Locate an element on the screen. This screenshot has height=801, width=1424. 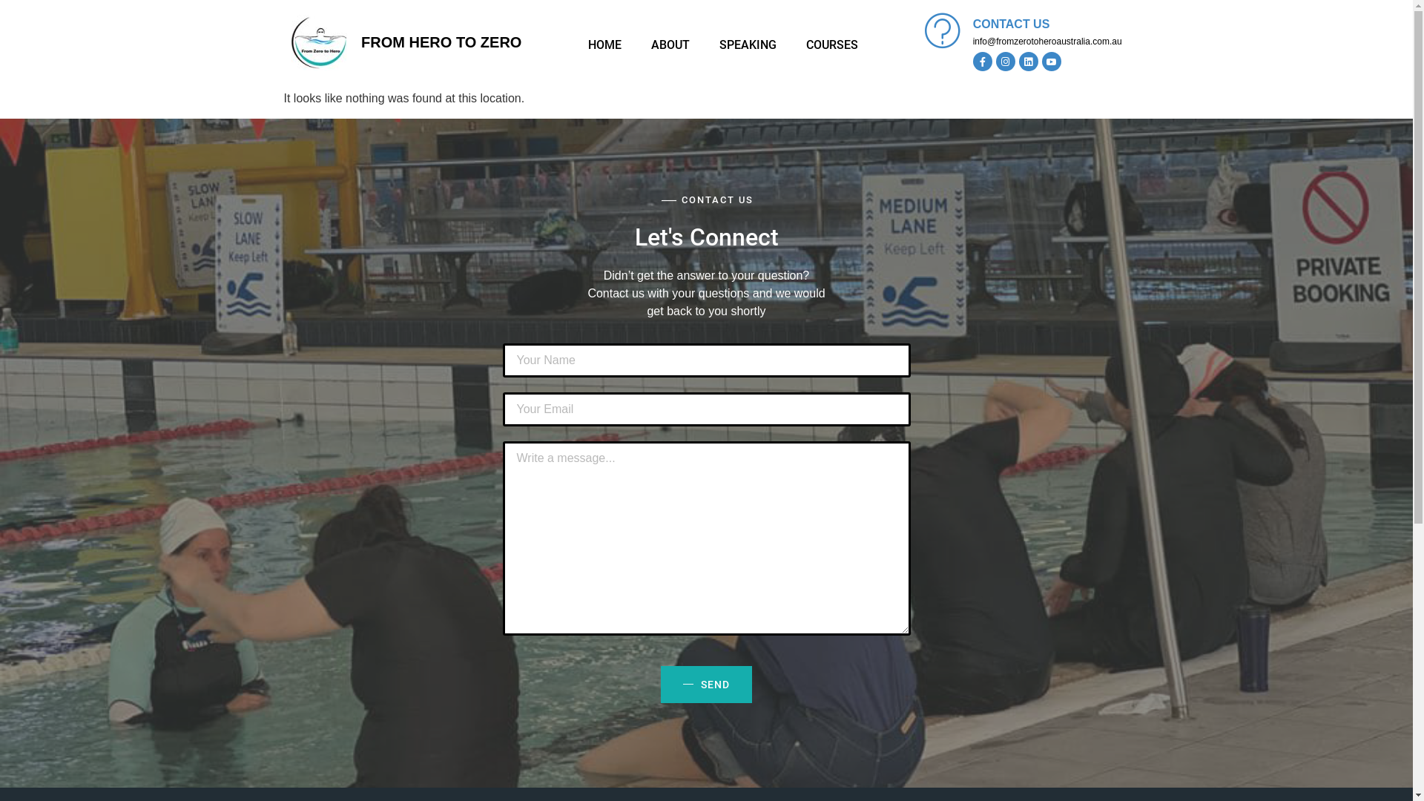
SEND is located at coordinates (706, 685).